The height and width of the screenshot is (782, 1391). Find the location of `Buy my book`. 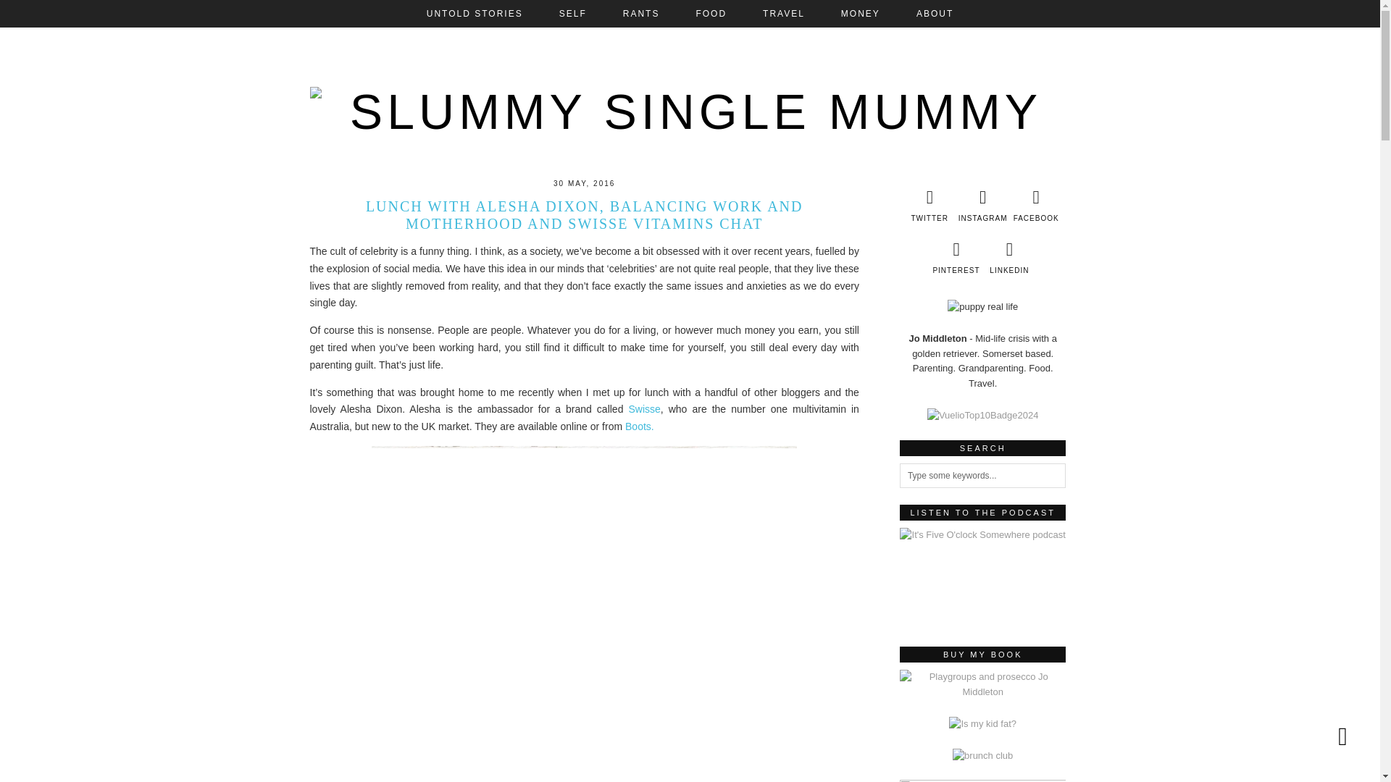

Buy my book is located at coordinates (983, 692).